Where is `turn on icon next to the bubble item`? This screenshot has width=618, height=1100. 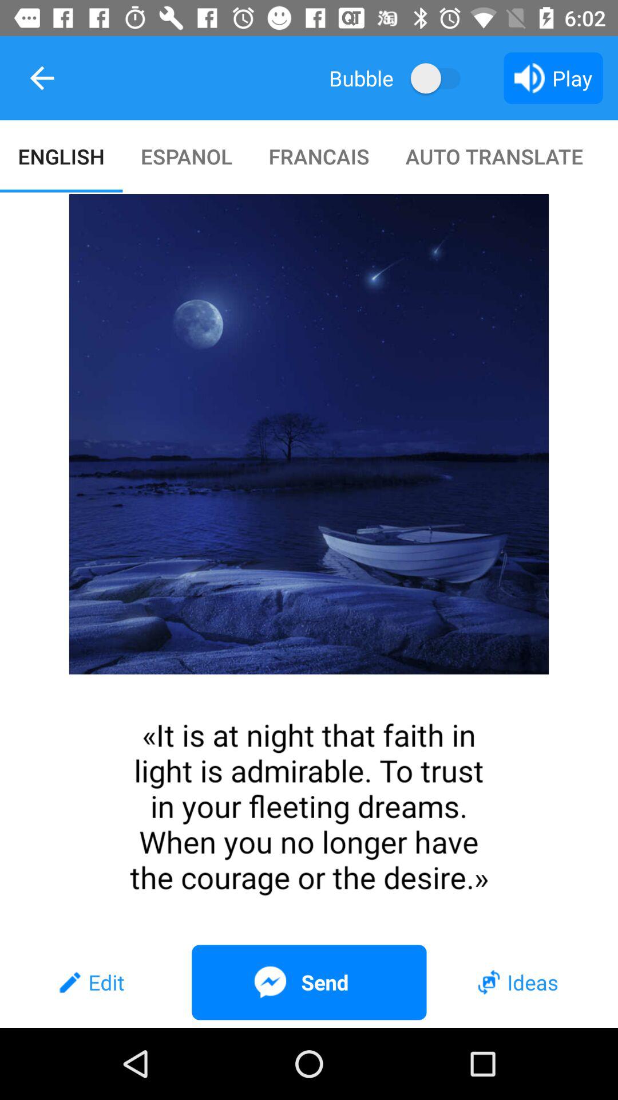 turn on icon next to the bubble item is located at coordinates (441, 78).